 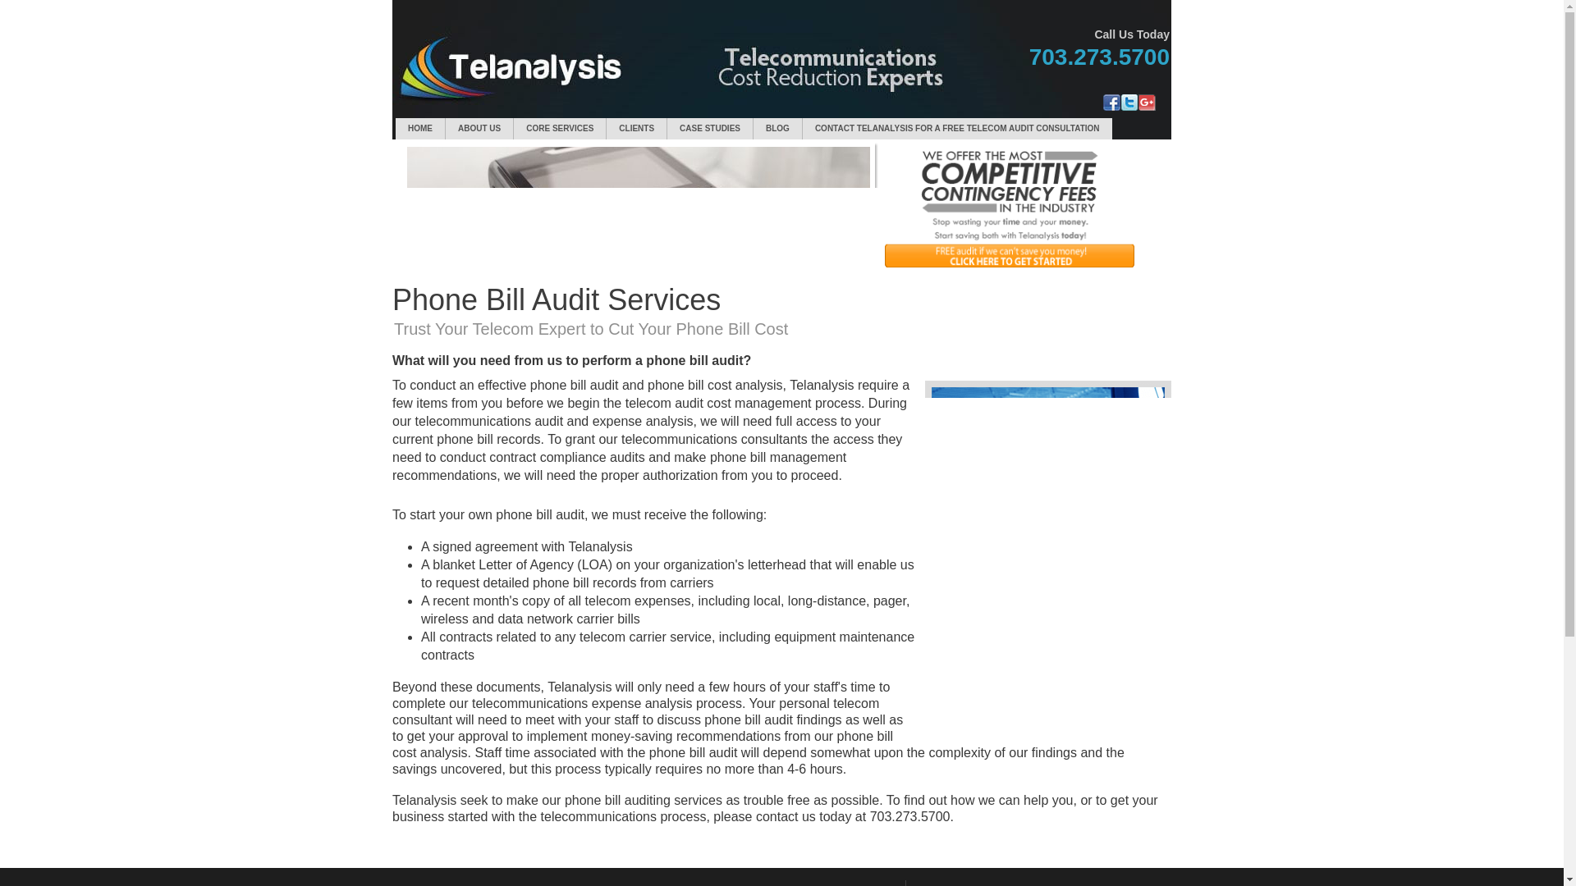 What do you see at coordinates (637, 128) in the screenshot?
I see `CLIENTS` at bounding box center [637, 128].